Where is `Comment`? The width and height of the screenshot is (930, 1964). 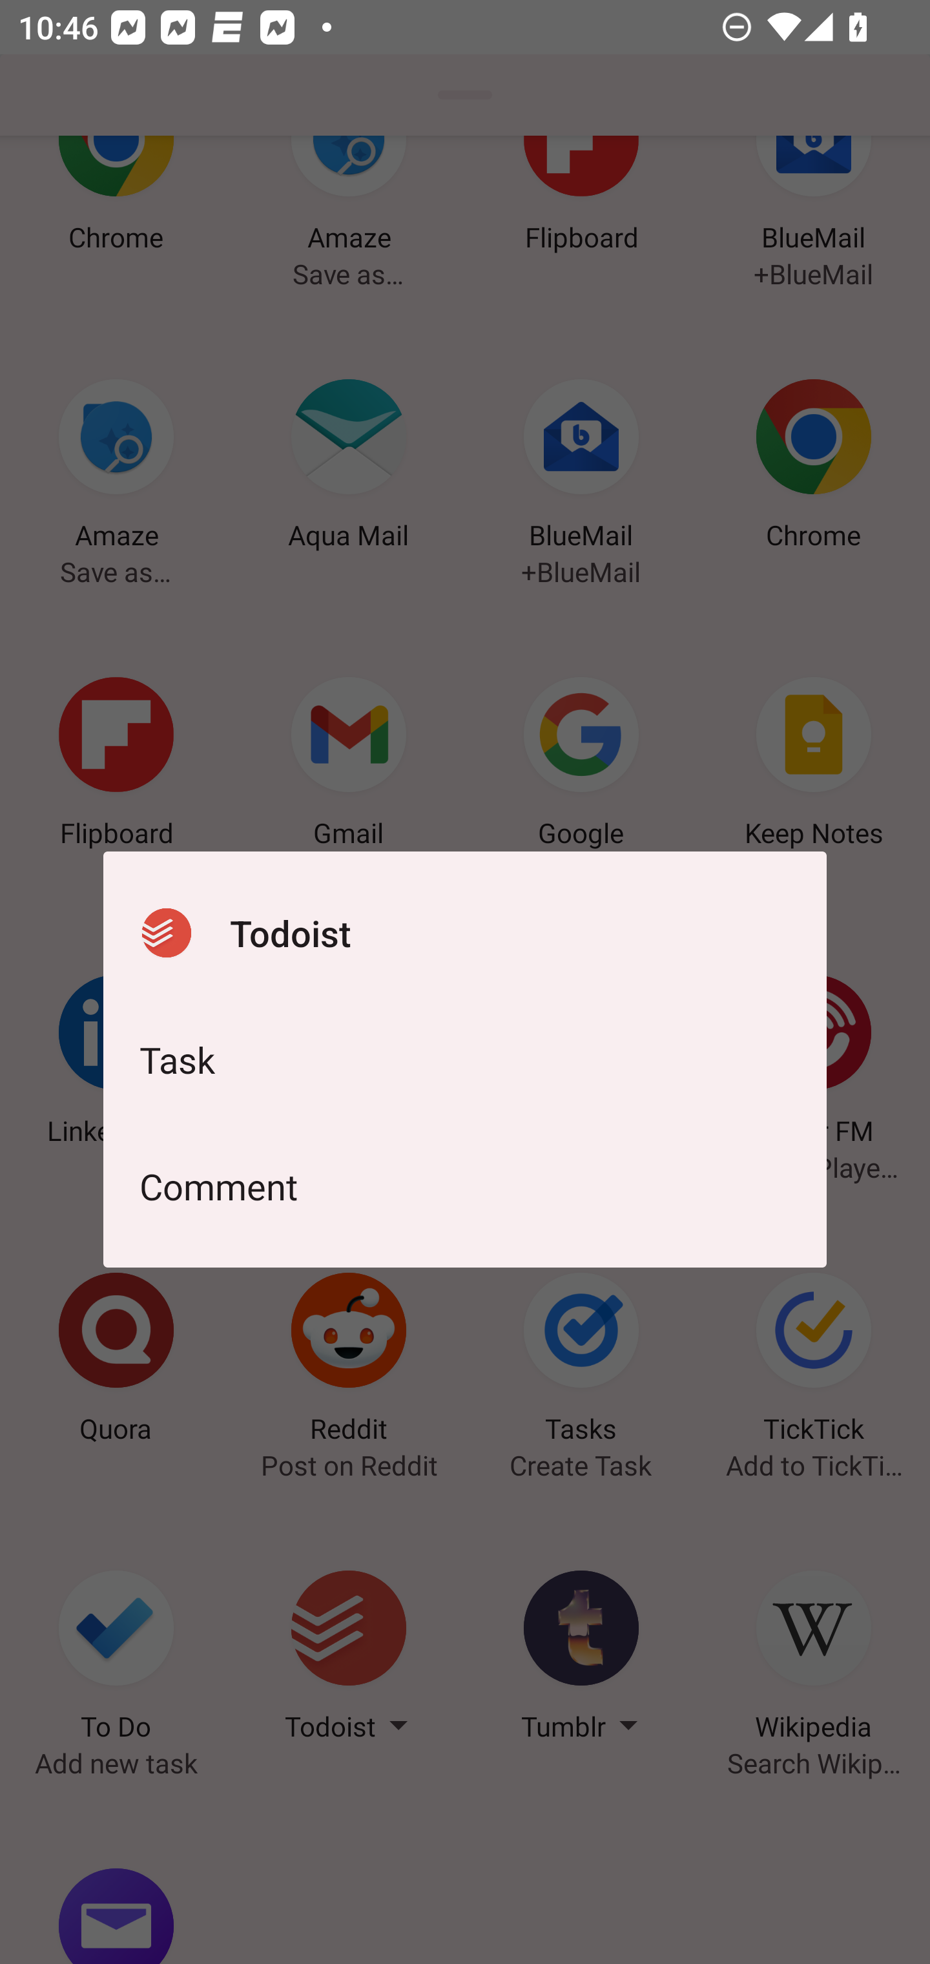
Comment is located at coordinates (465, 1186).